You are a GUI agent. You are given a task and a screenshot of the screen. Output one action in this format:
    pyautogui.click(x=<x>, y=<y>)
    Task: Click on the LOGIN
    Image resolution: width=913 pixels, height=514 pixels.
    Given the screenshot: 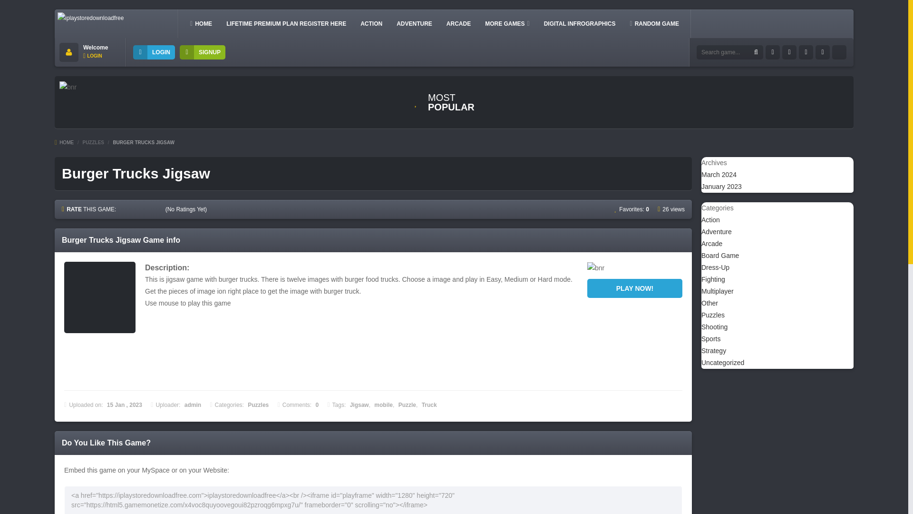 What is the action you would take?
    pyautogui.click(x=92, y=56)
    